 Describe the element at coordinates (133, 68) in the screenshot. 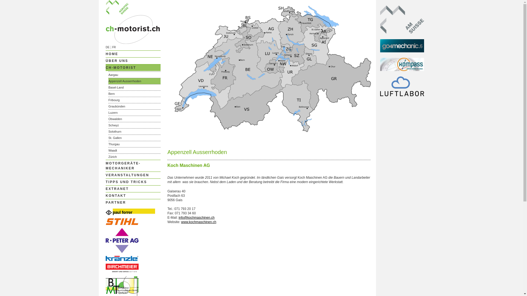

I see `CH-MOTORIST` at that location.